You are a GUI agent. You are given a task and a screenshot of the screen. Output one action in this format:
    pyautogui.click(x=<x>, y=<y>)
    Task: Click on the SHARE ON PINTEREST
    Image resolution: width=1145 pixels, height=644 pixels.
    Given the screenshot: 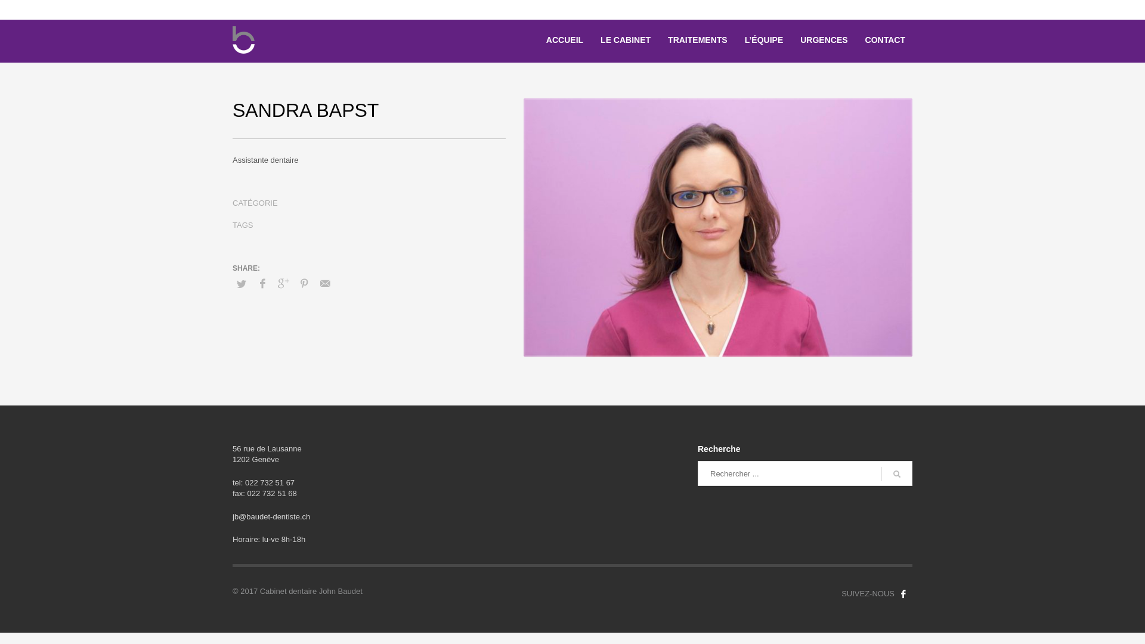 What is the action you would take?
    pyautogui.click(x=304, y=284)
    